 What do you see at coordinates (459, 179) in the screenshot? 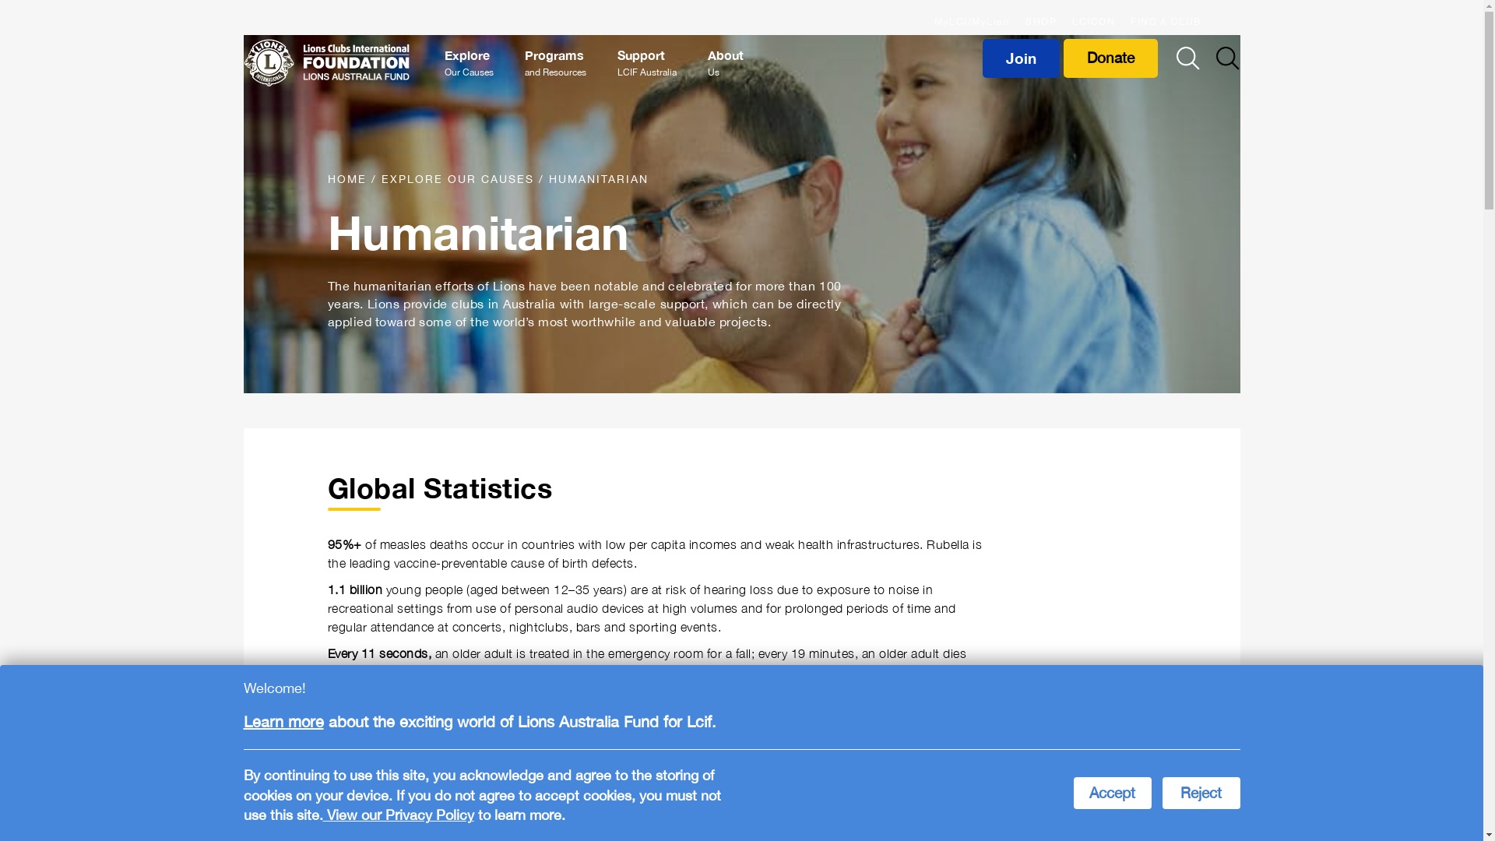
I see `EXPLORE OUR CAUSES` at bounding box center [459, 179].